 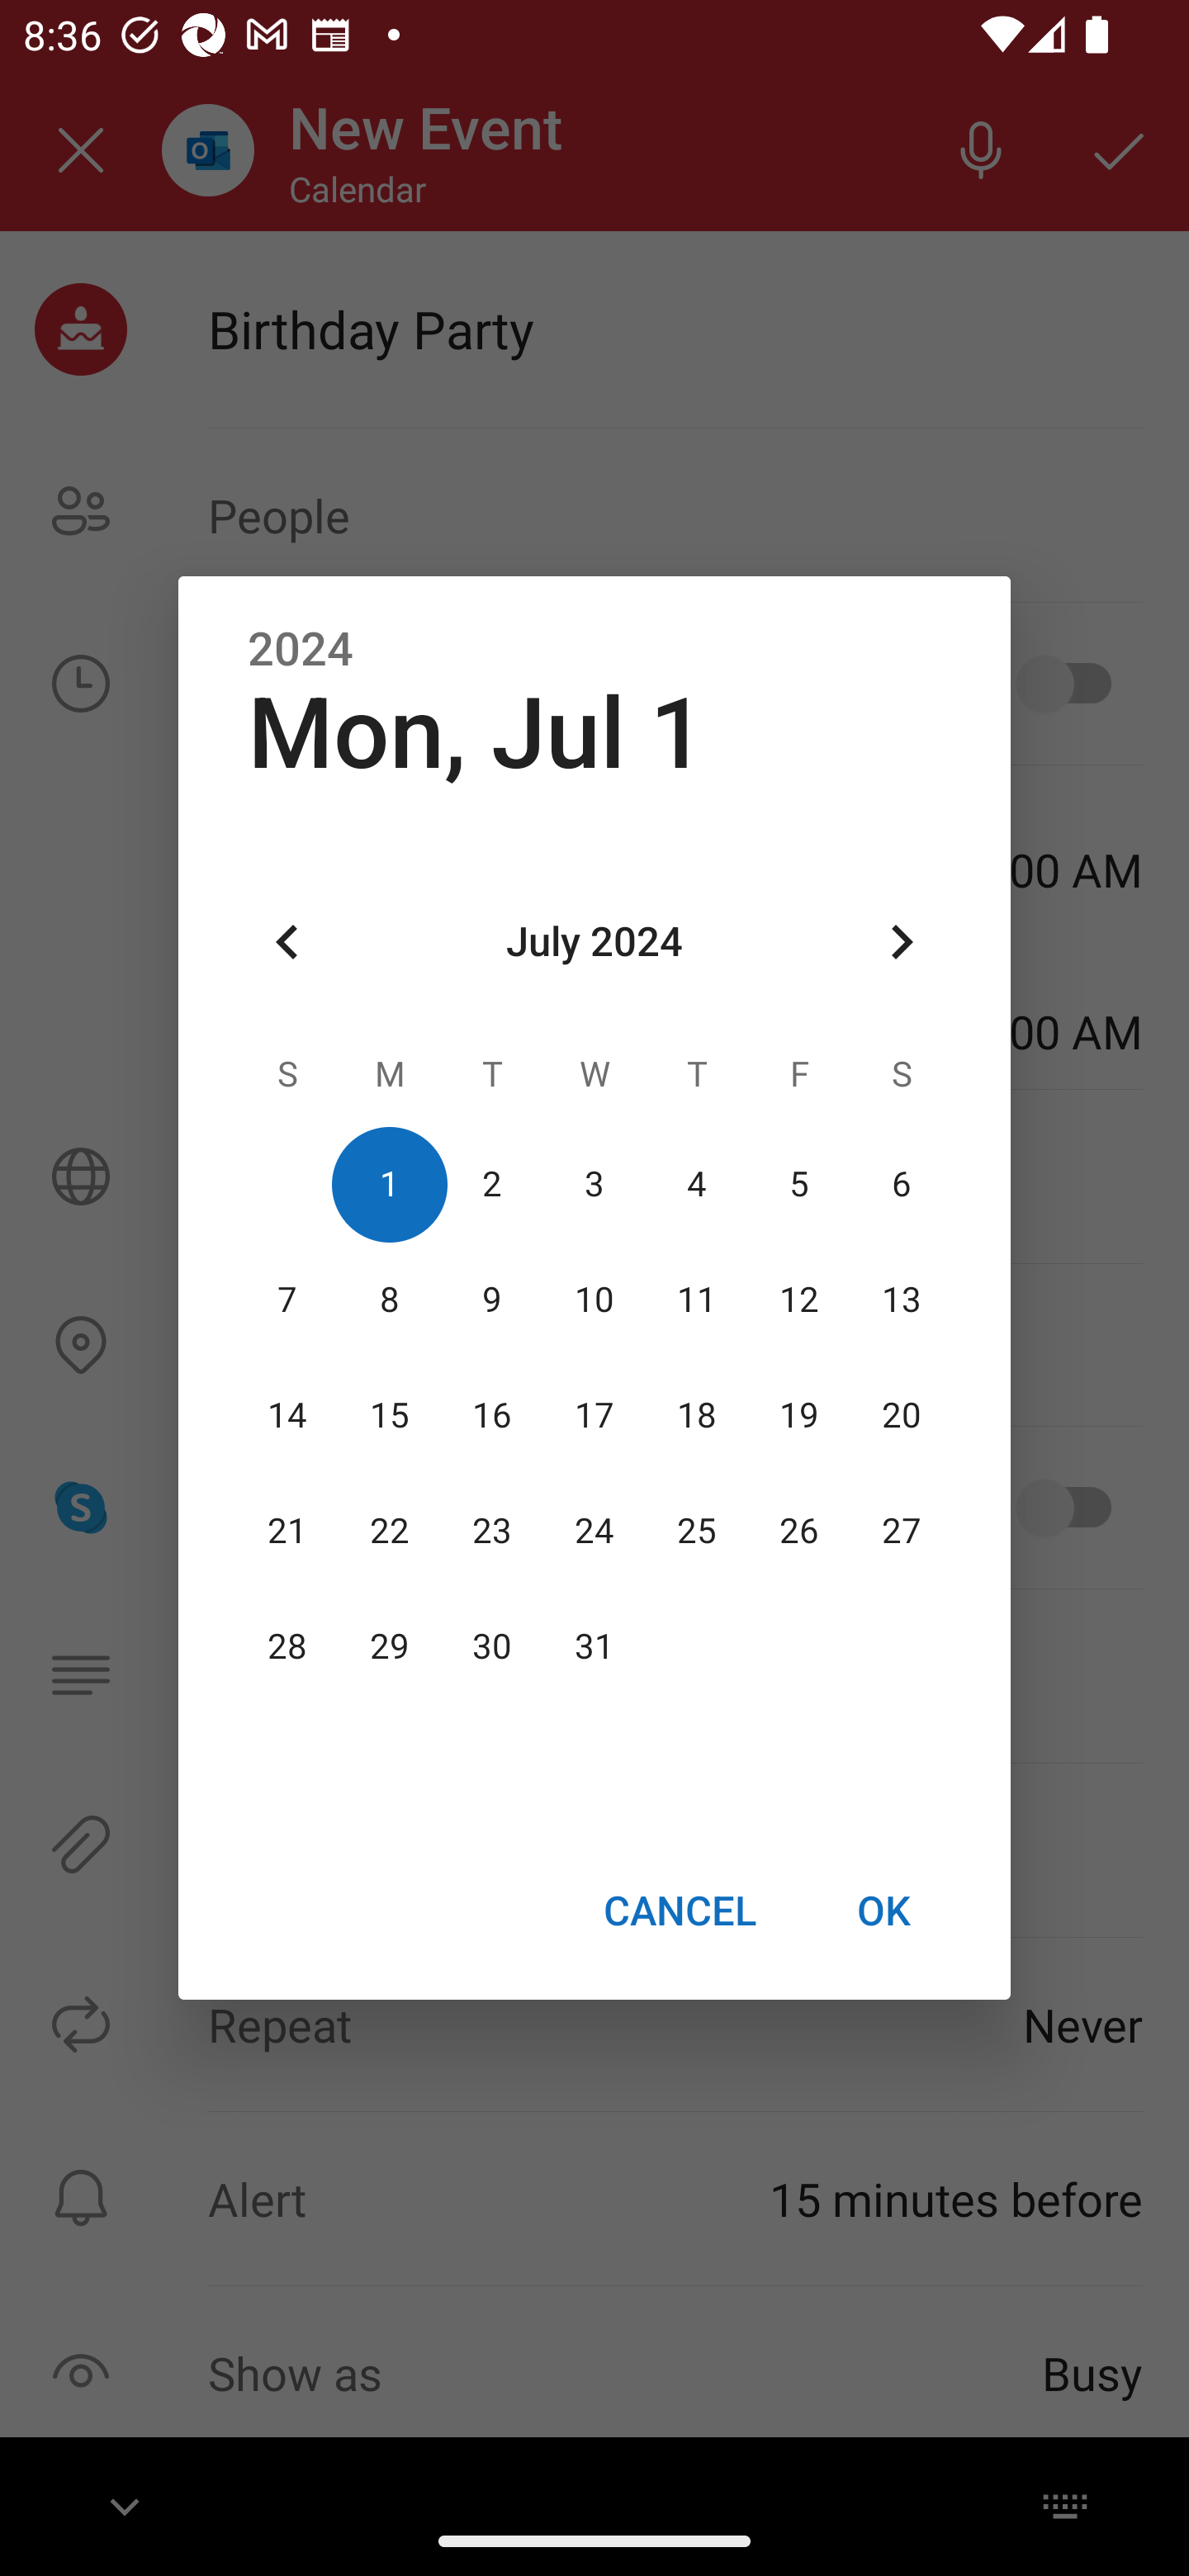 What do you see at coordinates (594, 1415) in the screenshot?
I see `17 17 July 2024` at bounding box center [594, 1415].